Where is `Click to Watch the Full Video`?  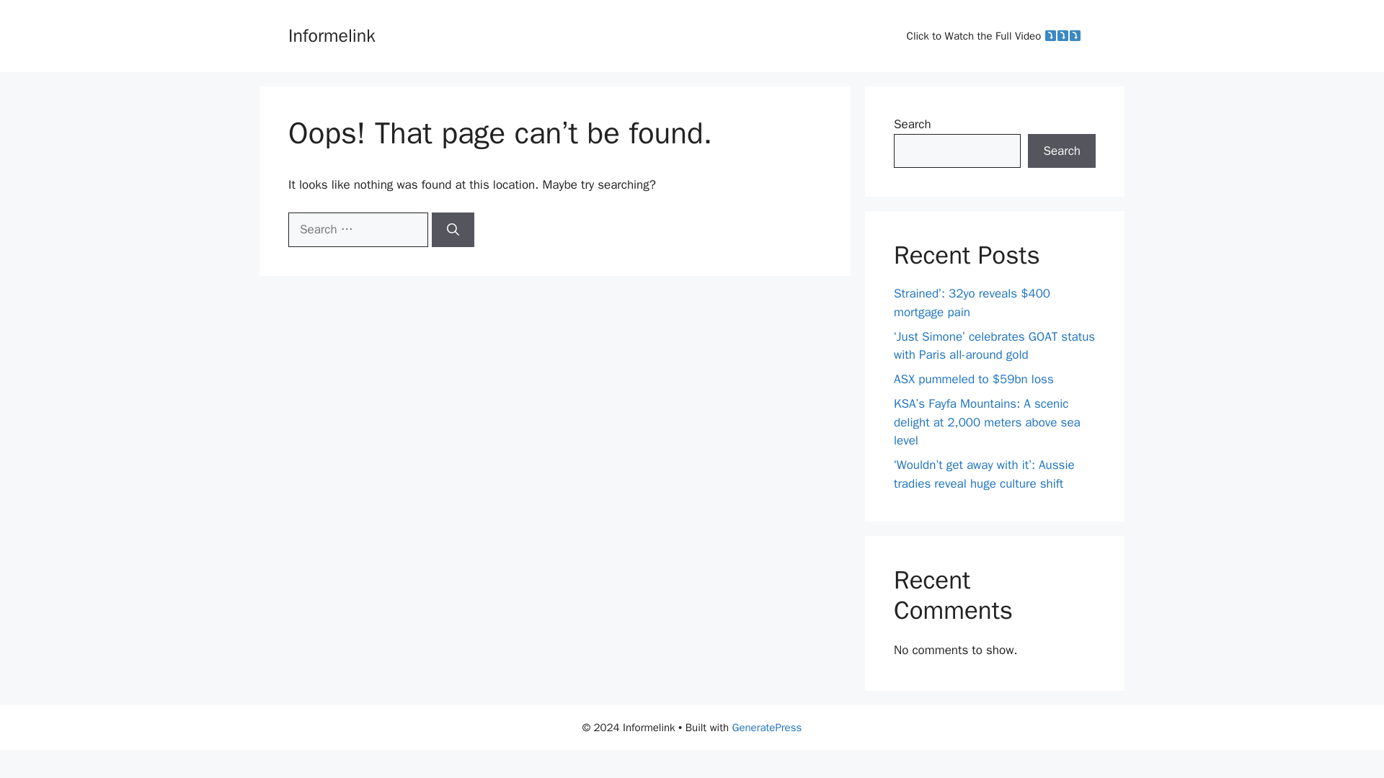
Click to Watch the Full Video is located at coordinates (994, 36).